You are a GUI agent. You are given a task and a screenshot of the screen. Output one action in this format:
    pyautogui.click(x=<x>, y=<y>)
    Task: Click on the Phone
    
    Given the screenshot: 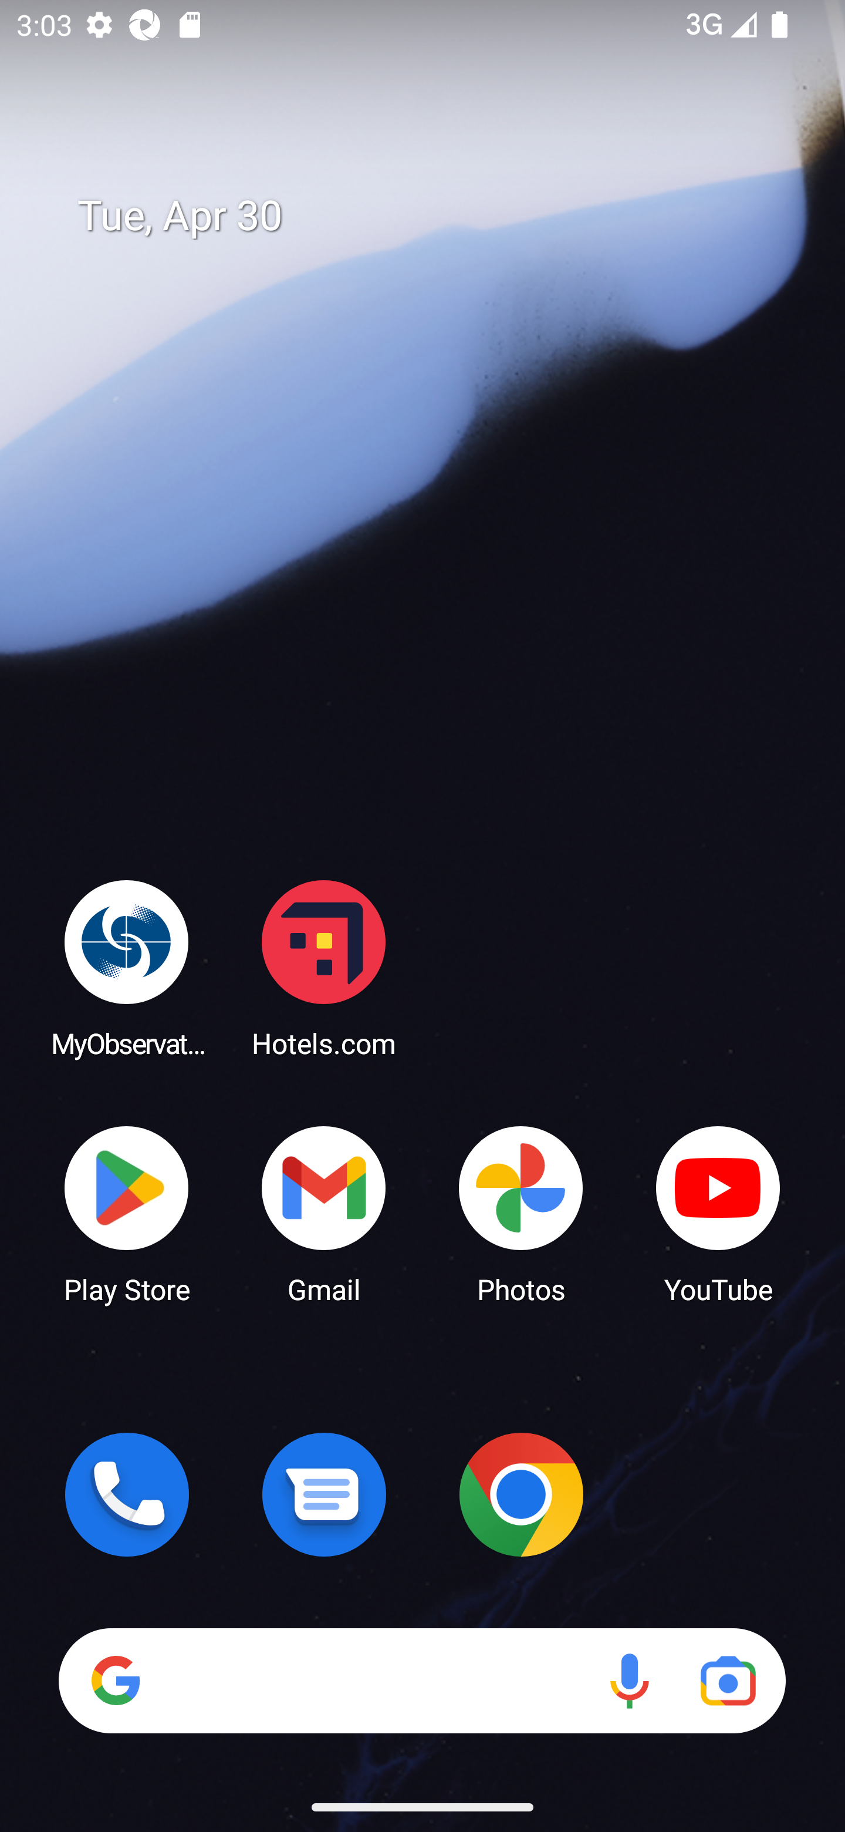 What is the action you would take?
    pyautogui.click(x=127, y=1494)
    